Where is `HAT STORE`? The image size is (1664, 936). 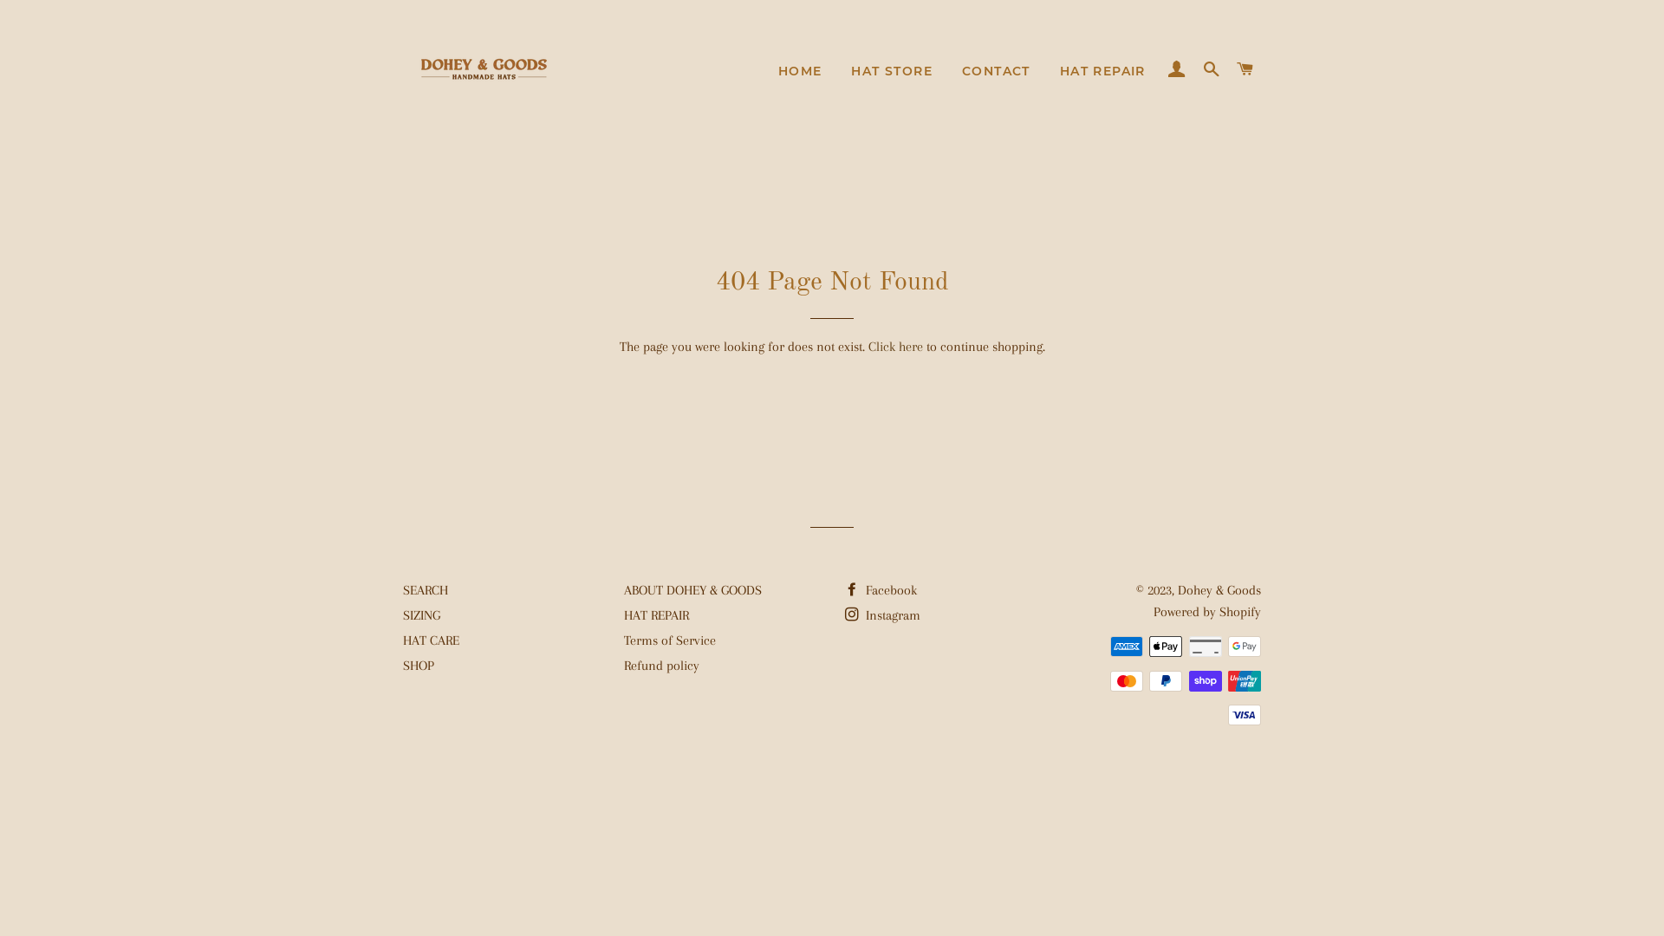
HAT STORE is located at coordinates (892, 72).